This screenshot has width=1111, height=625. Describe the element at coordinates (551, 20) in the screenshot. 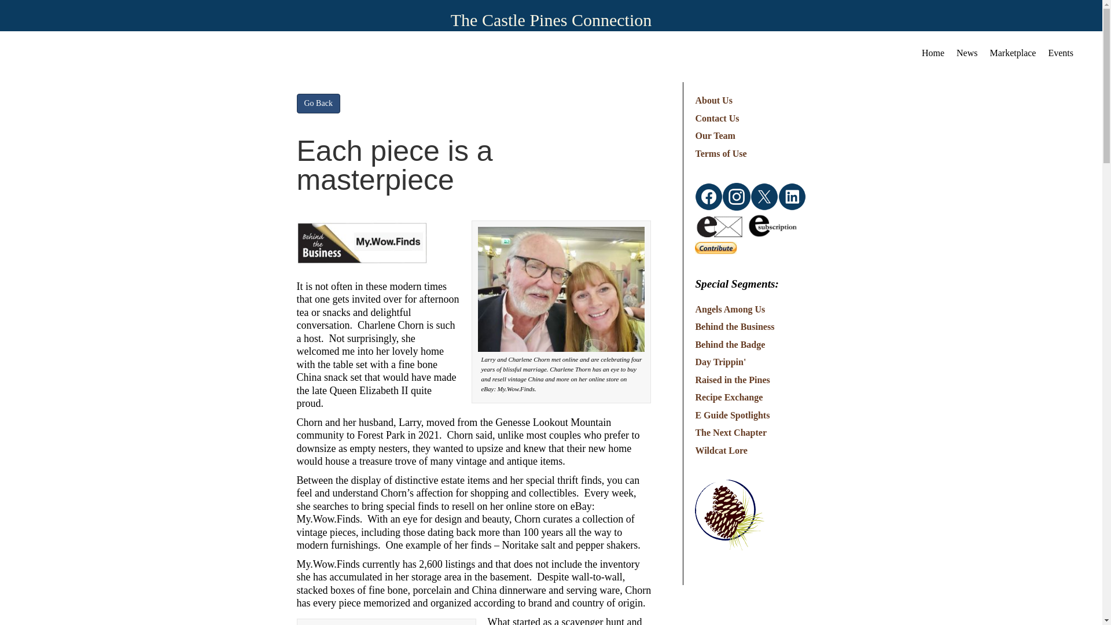

I see `The Castle Pines Connection` at that location.